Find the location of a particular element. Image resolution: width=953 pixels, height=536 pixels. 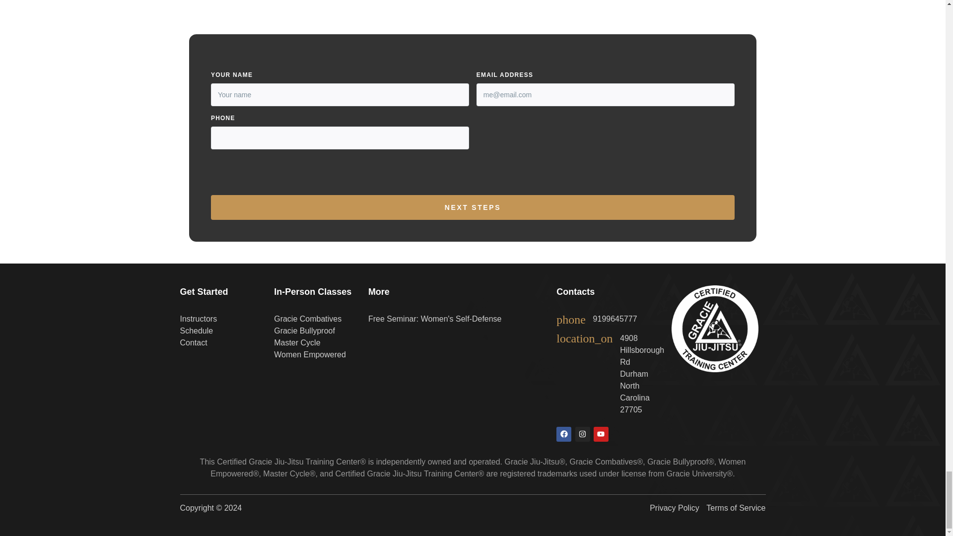

Schedule is located at coordinates (196, 331).